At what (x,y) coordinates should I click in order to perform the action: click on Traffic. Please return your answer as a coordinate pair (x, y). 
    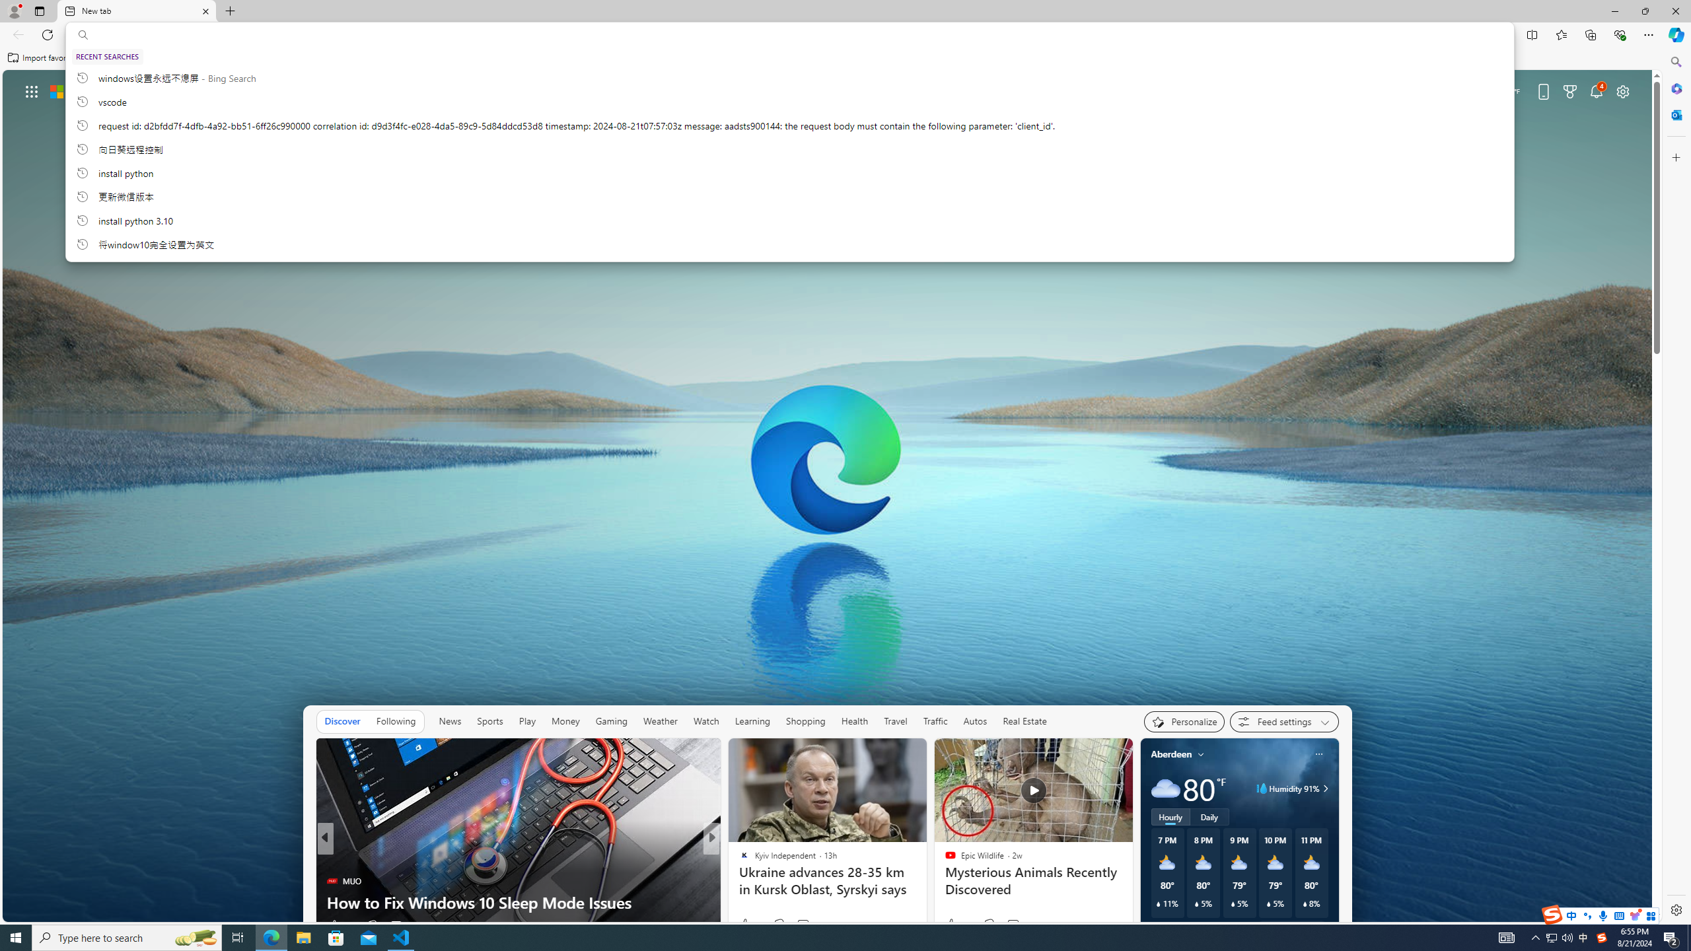
    Looking at the image, I should click on (935, 721).